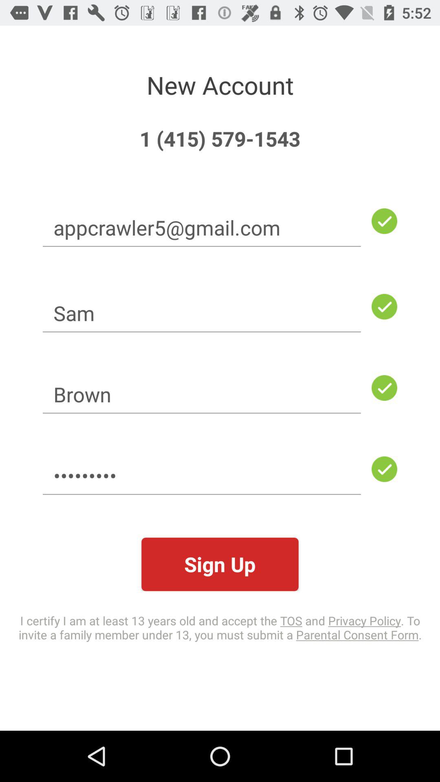 Image resolution: width=440 pixels, height=782 pixels. I want to click on turn on the item above crowd3116 icon, so click(202, 394).